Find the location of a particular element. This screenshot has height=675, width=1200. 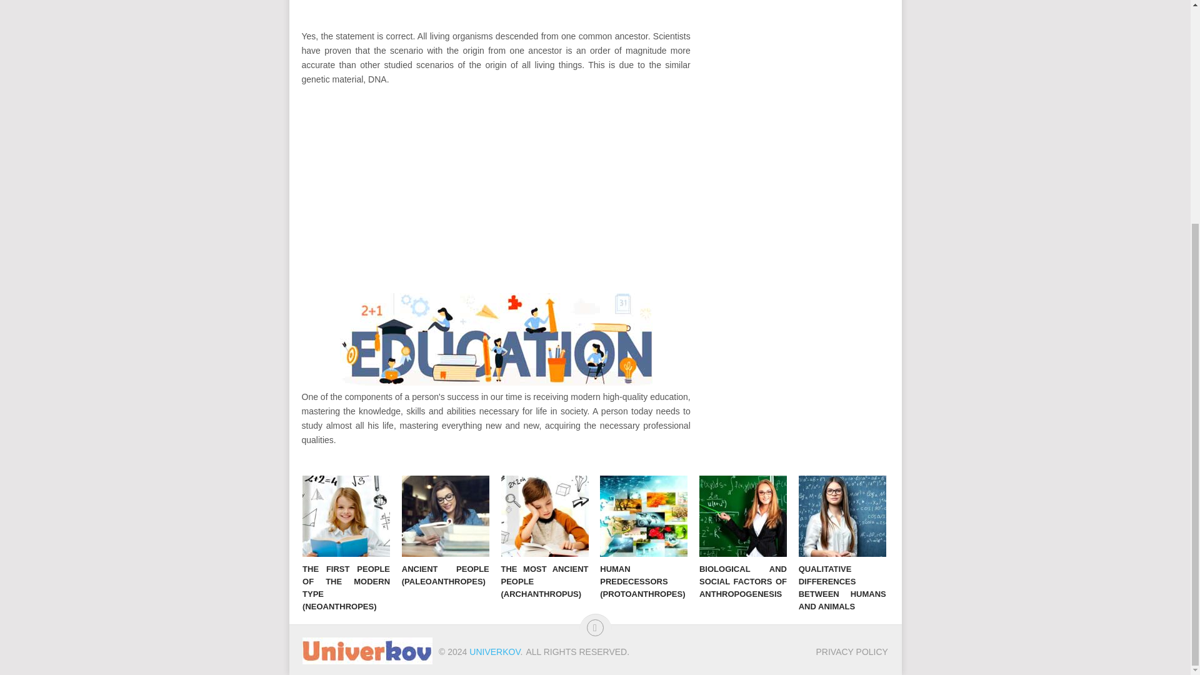

Advertisement is located at coordinates (495, 15).